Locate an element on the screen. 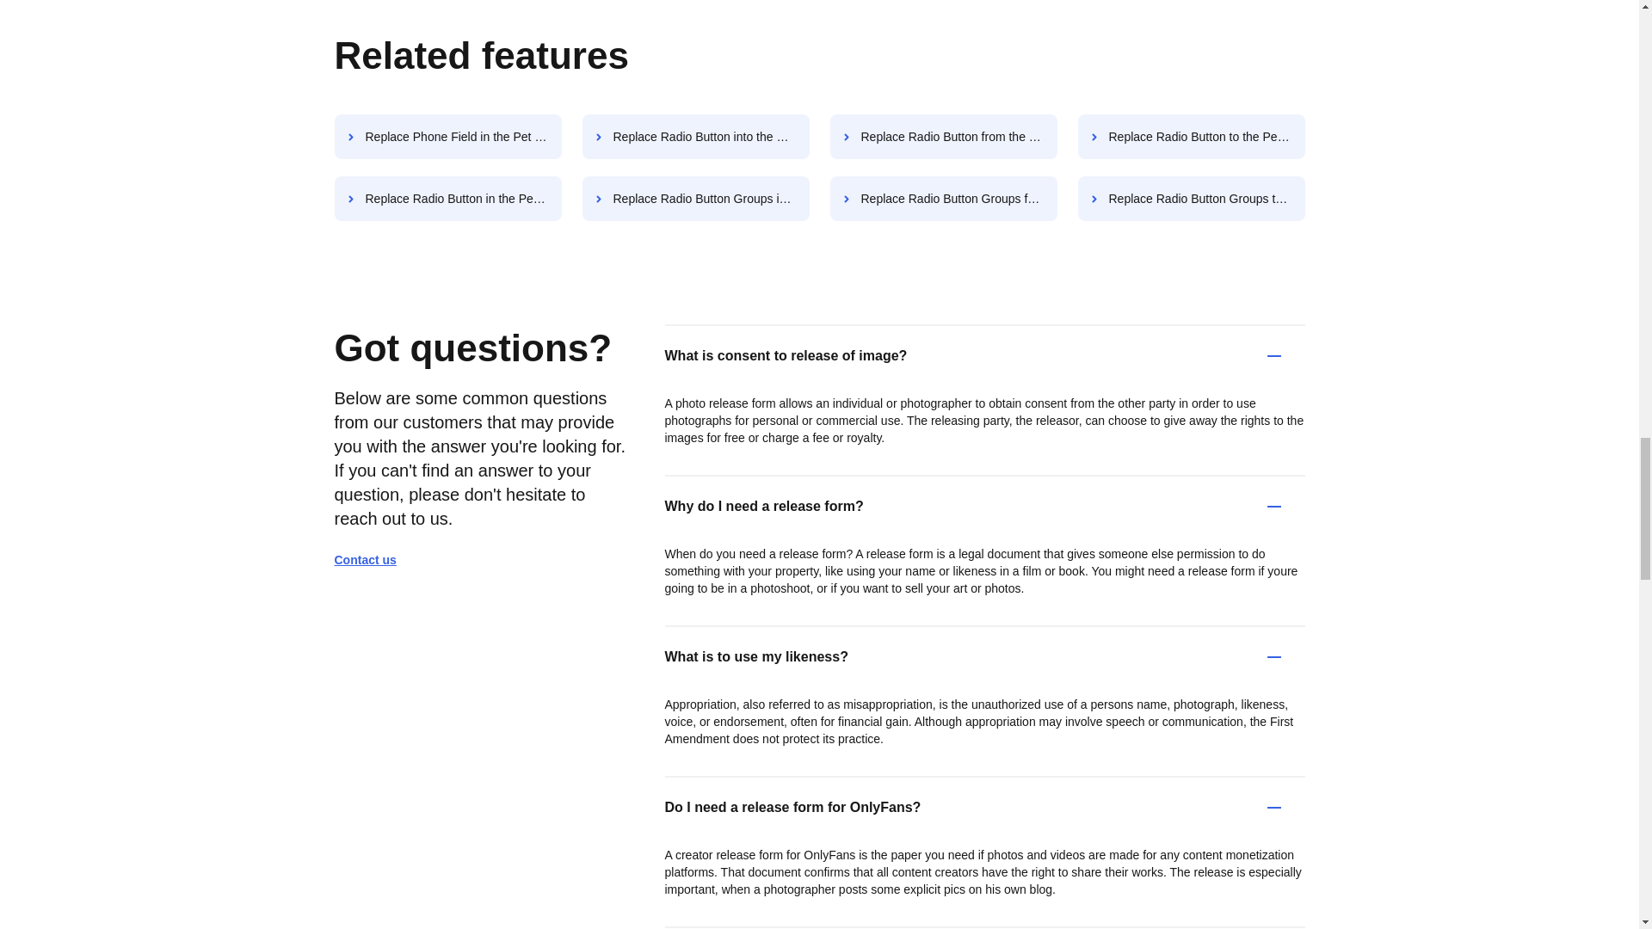  Replace Radio Button from the Pet Care Agreement is located at coordinates (943, 136).